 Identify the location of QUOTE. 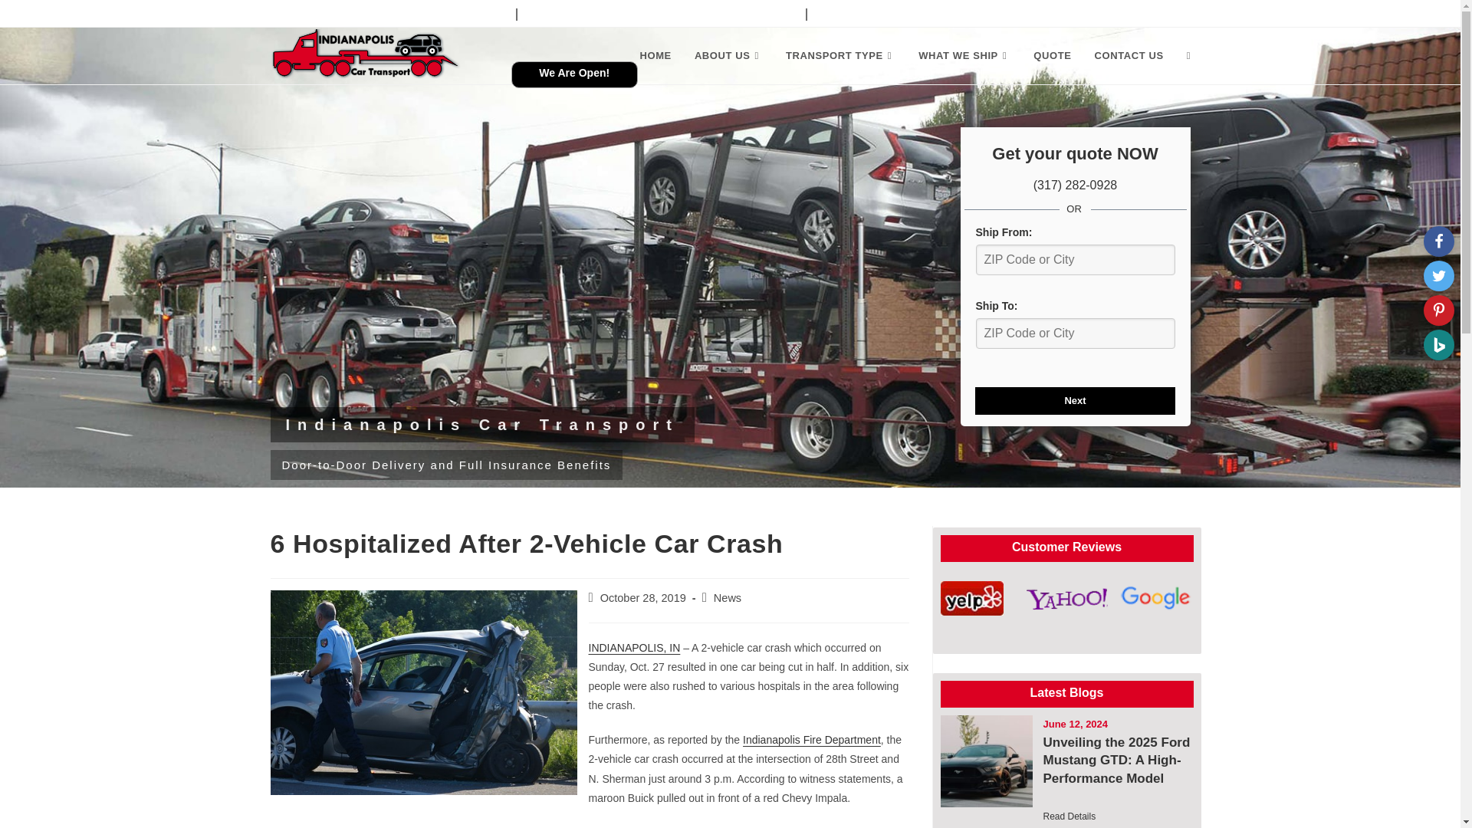
(1052, 55).